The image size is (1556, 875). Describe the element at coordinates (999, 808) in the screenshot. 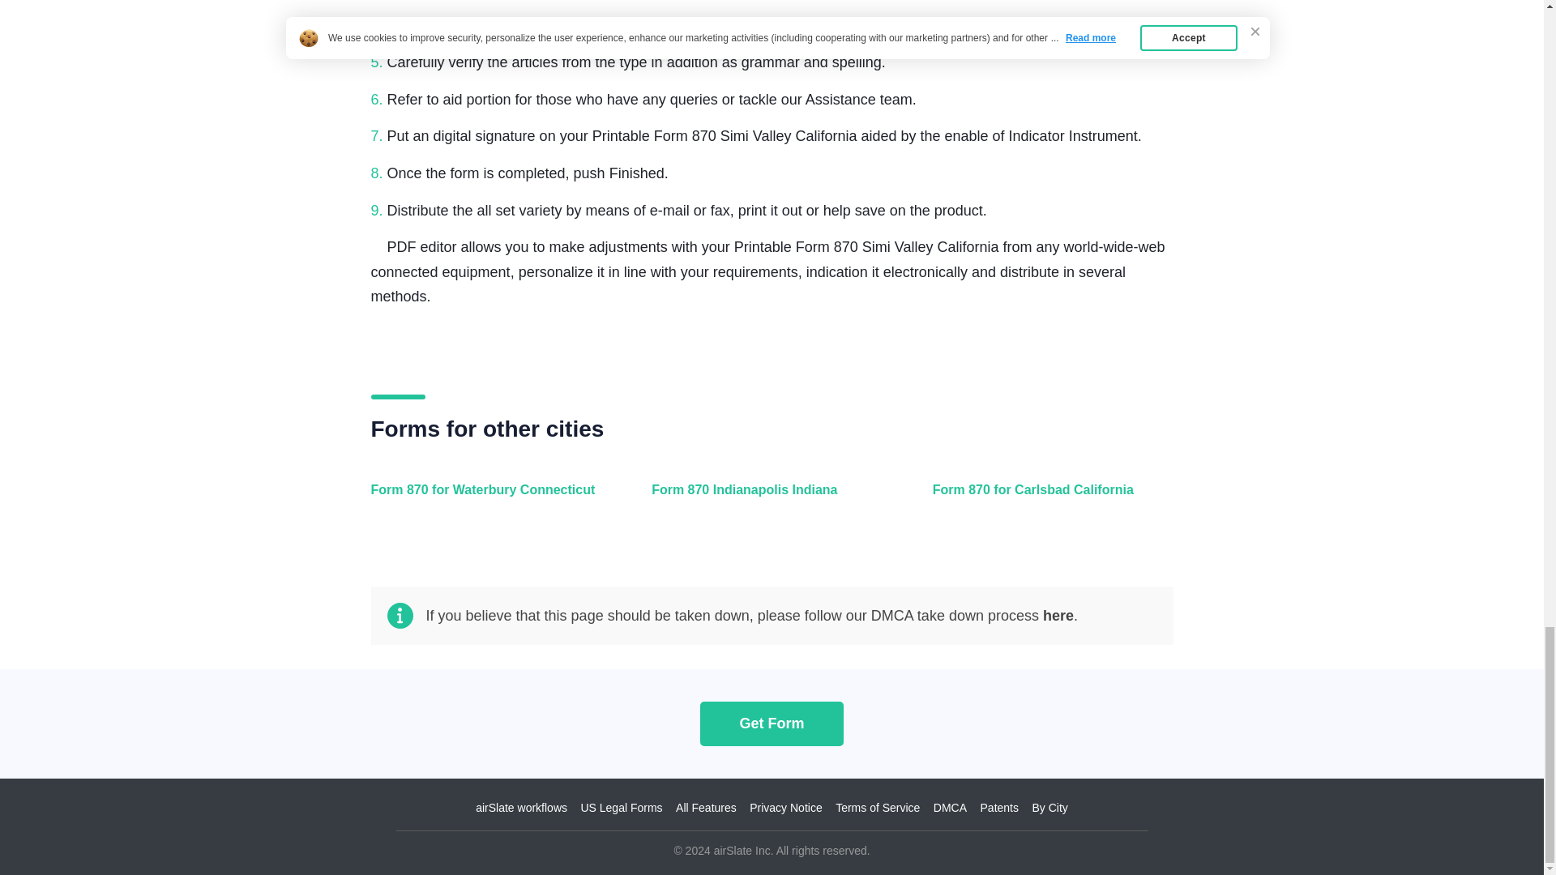

I see `Patents` at that location.